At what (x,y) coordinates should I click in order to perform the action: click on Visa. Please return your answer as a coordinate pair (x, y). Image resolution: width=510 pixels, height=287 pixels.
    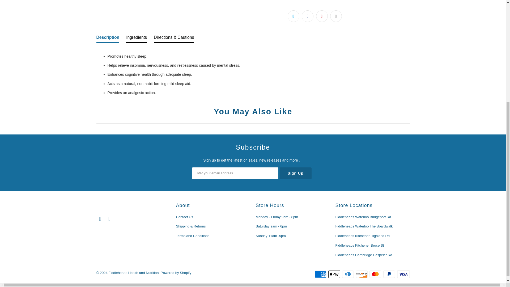
    Looking at the image, I should click on (403, 274).